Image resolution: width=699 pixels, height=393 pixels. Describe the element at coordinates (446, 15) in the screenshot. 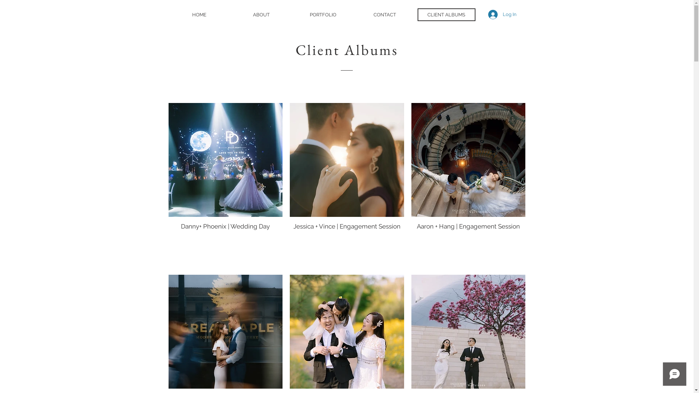

I see `CLIENT ALBUMS` at that location.